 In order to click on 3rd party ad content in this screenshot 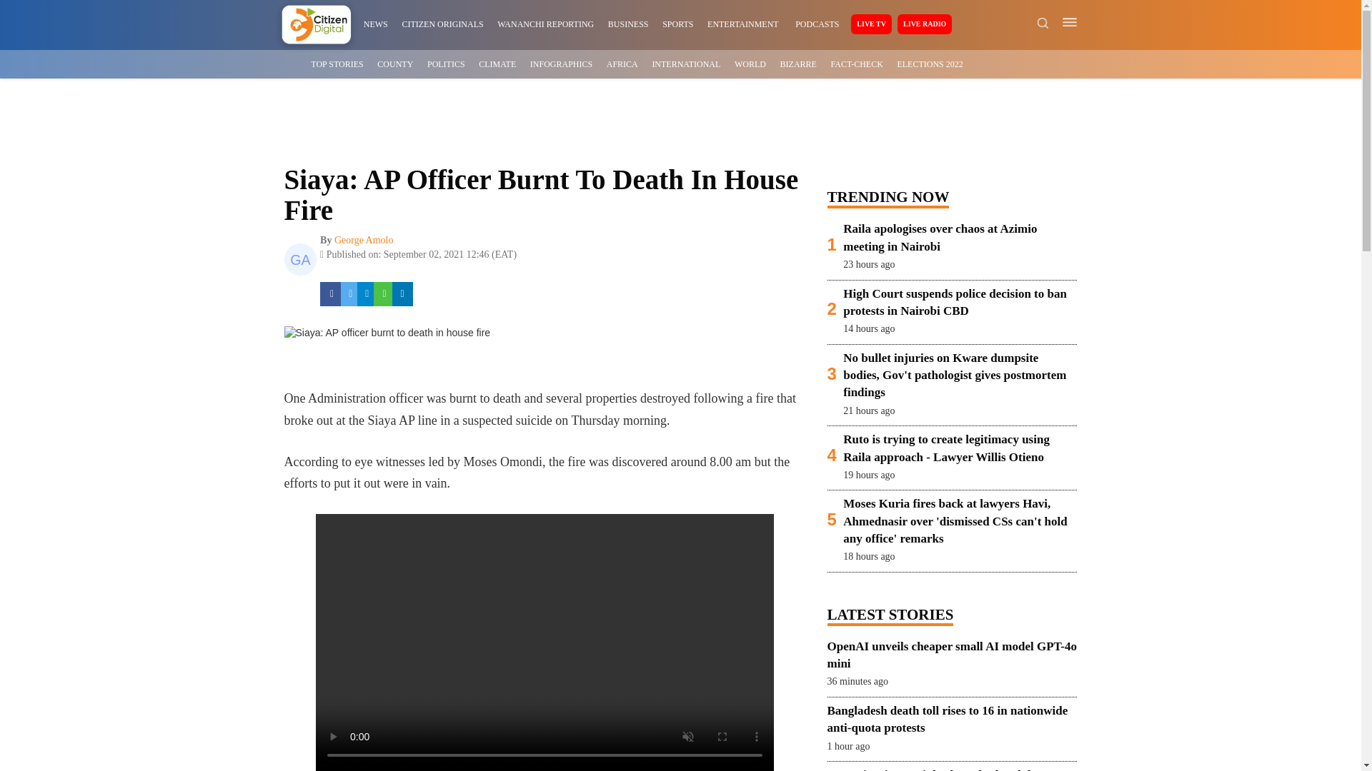, I will do `click(681, 123)`.